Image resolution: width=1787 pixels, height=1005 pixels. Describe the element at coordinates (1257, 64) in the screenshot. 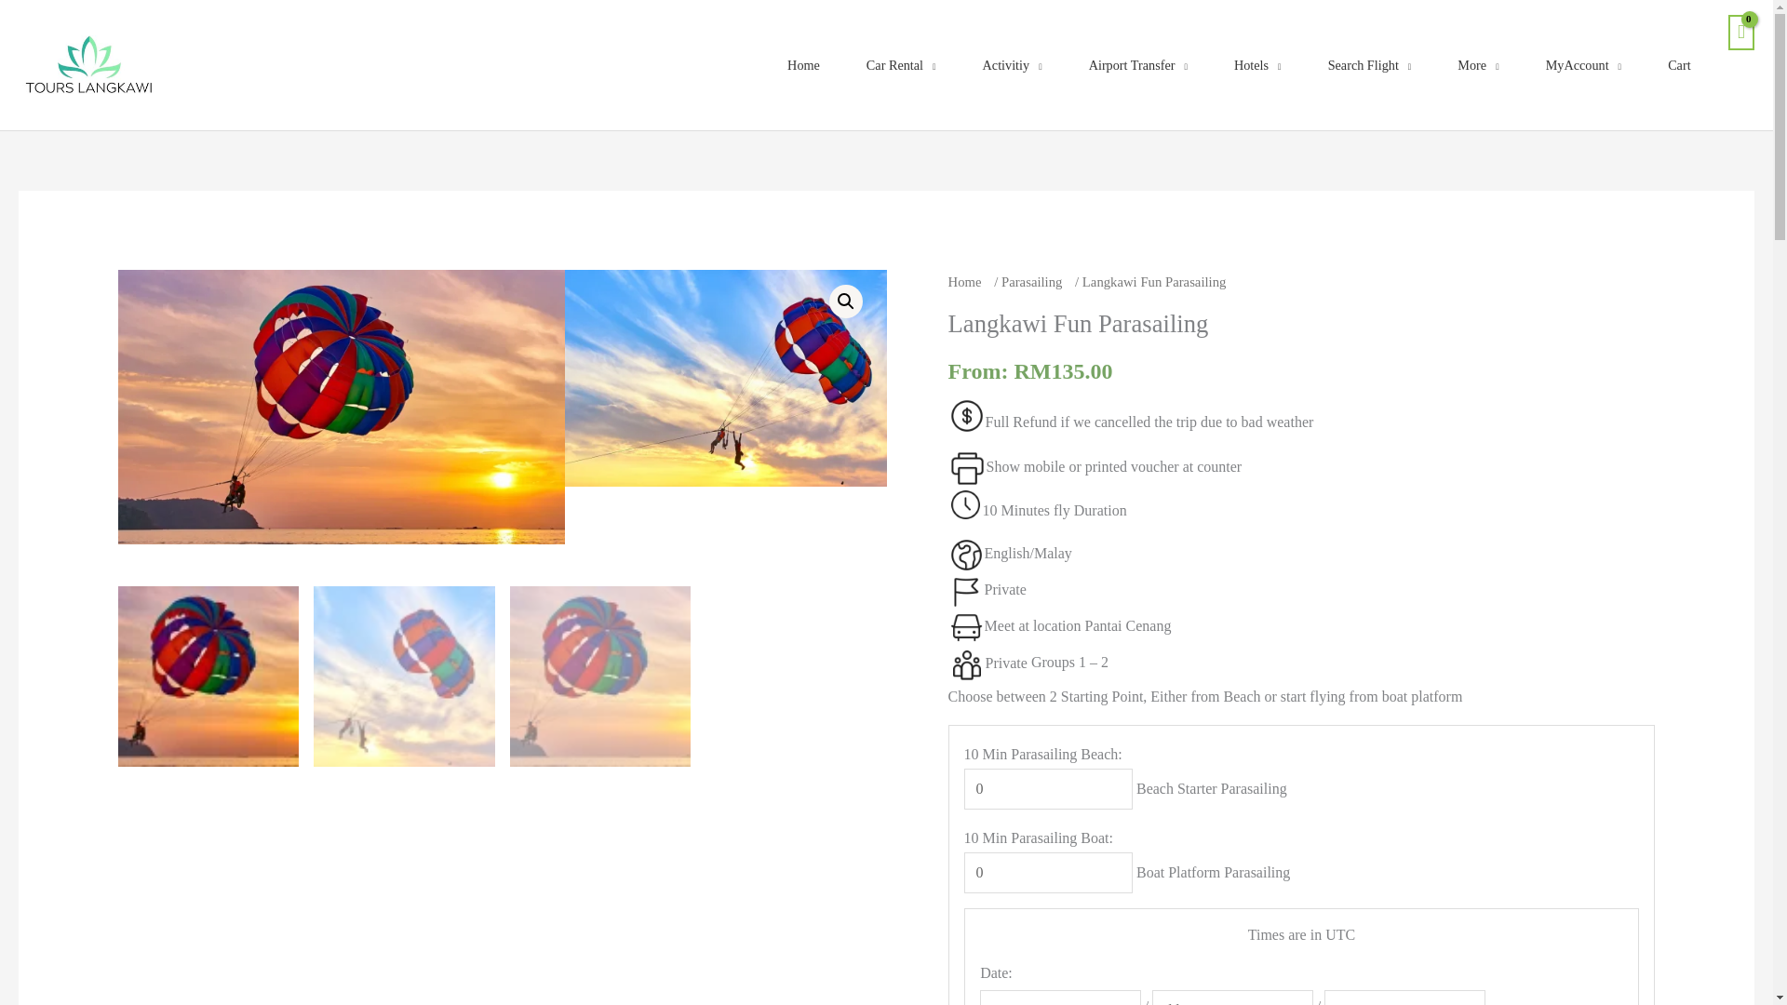

I see `Hotels` at that location.